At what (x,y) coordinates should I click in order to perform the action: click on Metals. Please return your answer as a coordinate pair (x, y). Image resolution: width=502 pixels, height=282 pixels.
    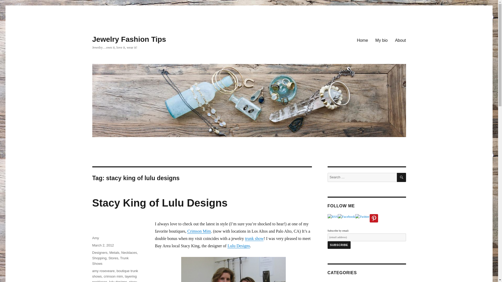
    Looking at the image, I should click on (114, 253).